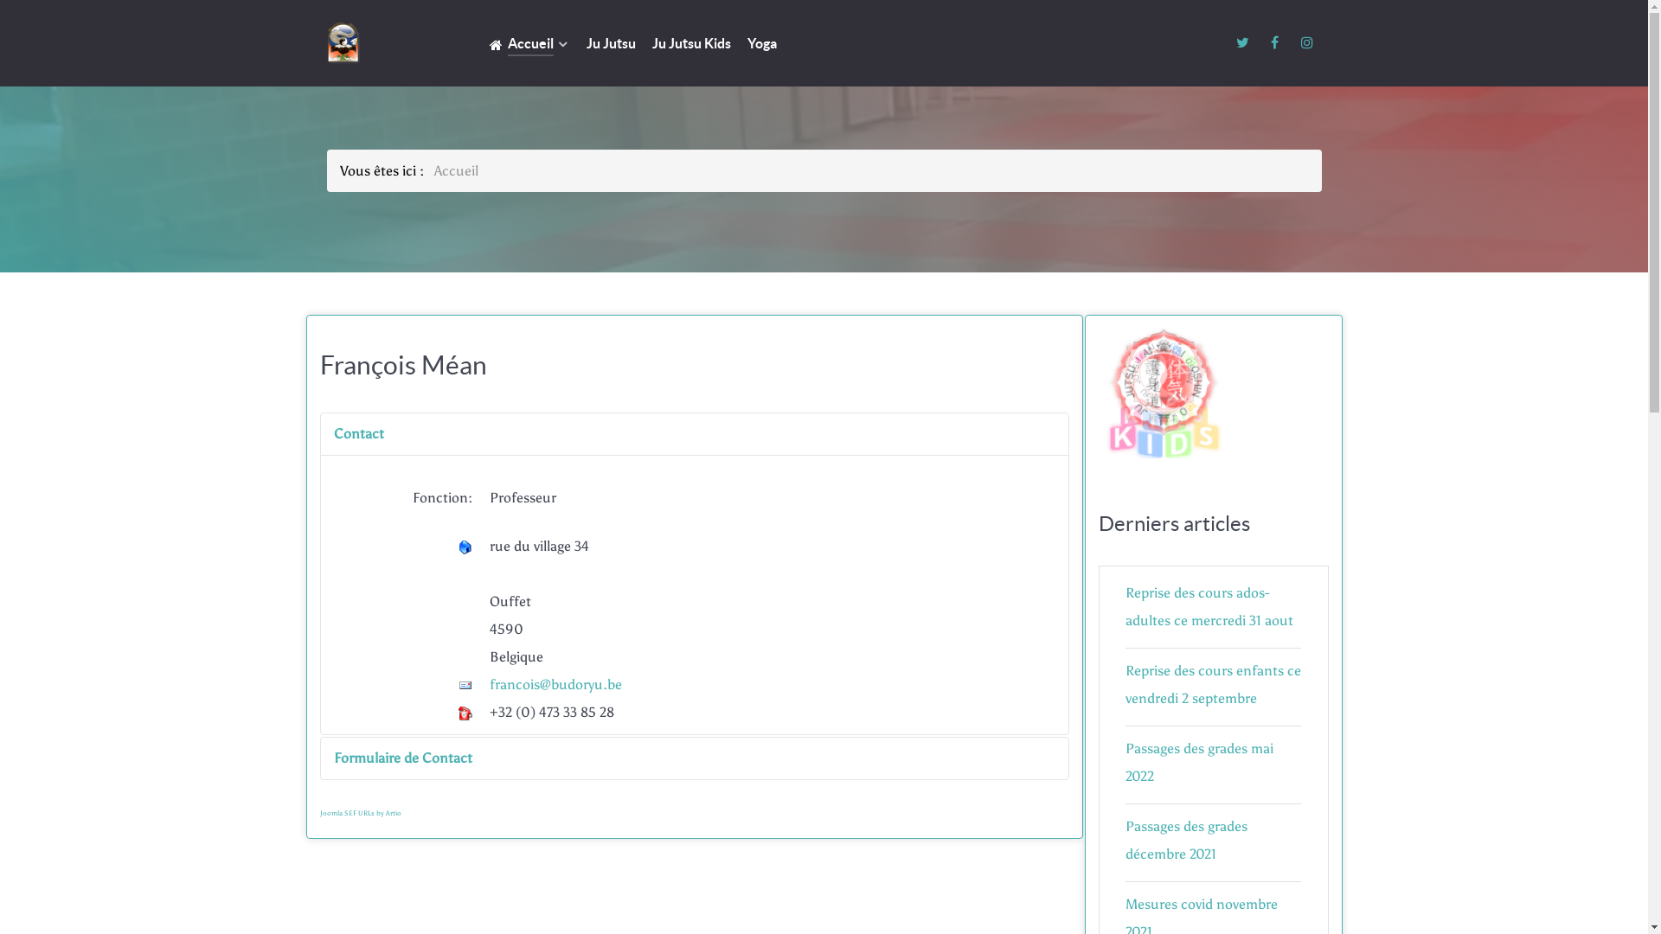 Image resolution: width=1661 pixels, height=934 pixels. I want to click on Tai Ki Goshin Do, so click(1164, 381).